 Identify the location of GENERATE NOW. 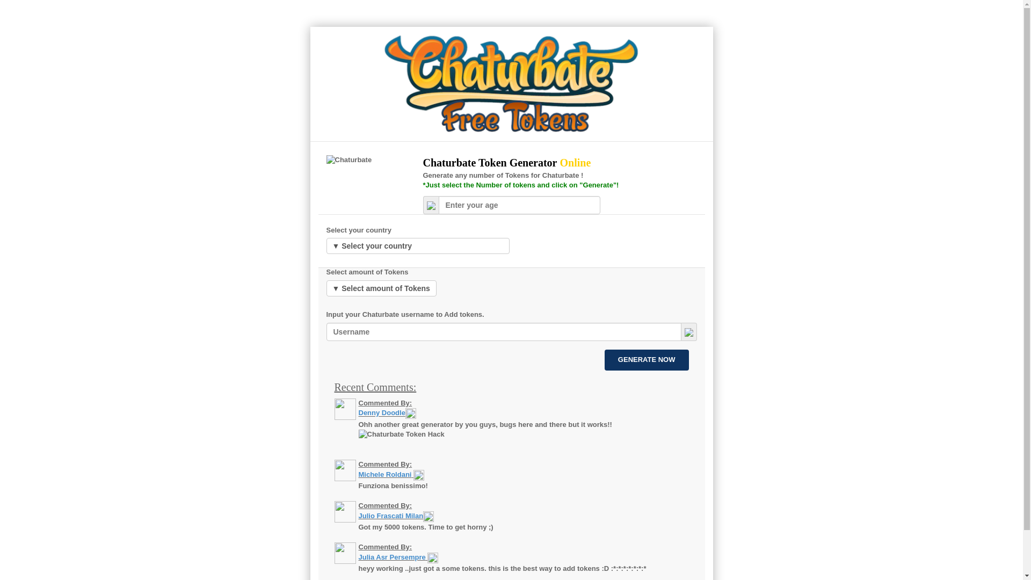
(647, 360).